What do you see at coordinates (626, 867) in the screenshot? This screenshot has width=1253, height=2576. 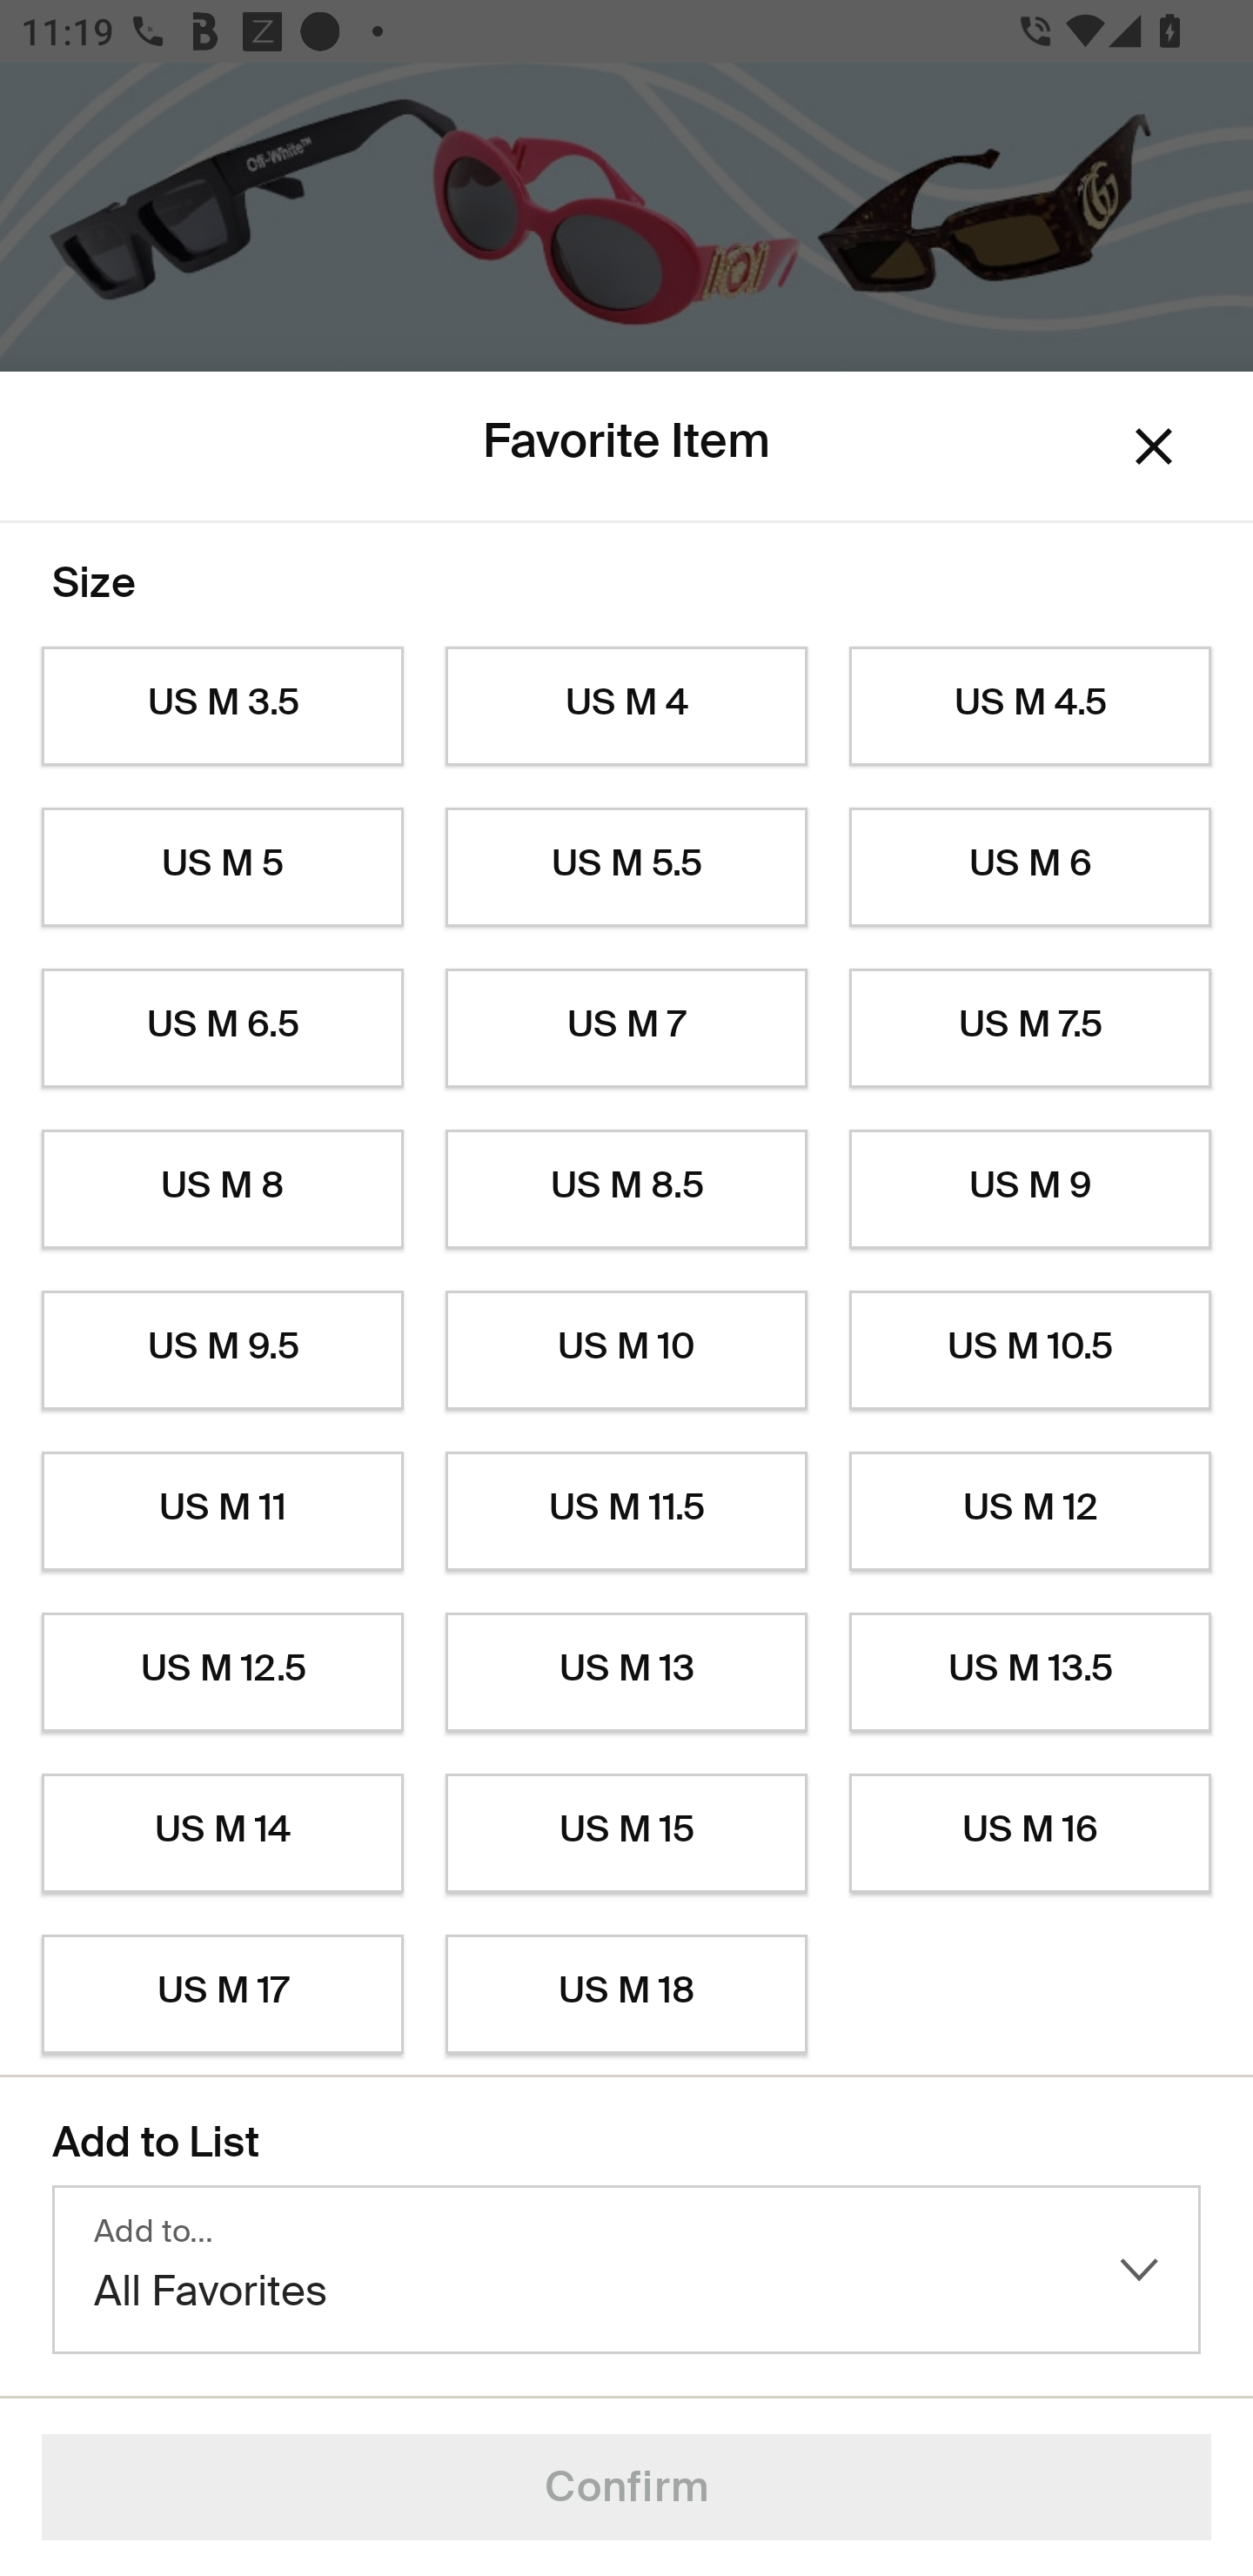 I see `US M 5.5` at bounding box center [626, 867].